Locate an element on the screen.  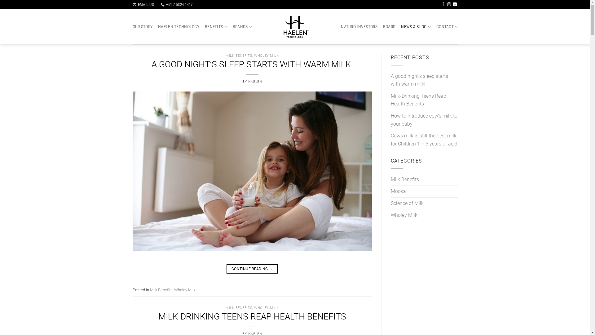
Skip to content is located at coordinates (0, 0).